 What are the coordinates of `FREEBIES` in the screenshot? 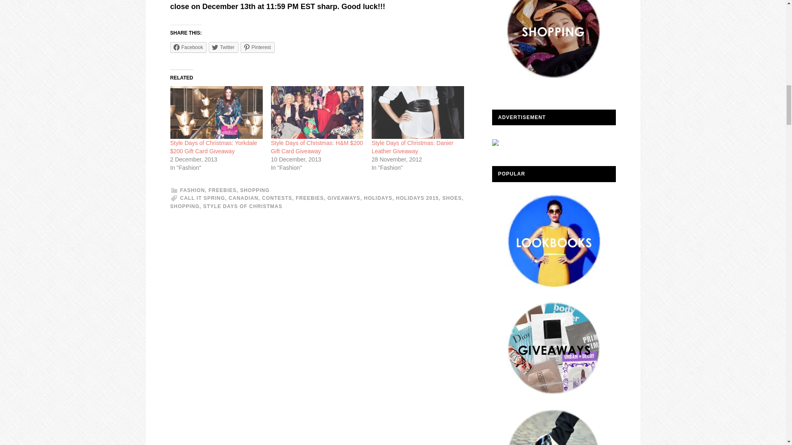 It's located at (309, 198).